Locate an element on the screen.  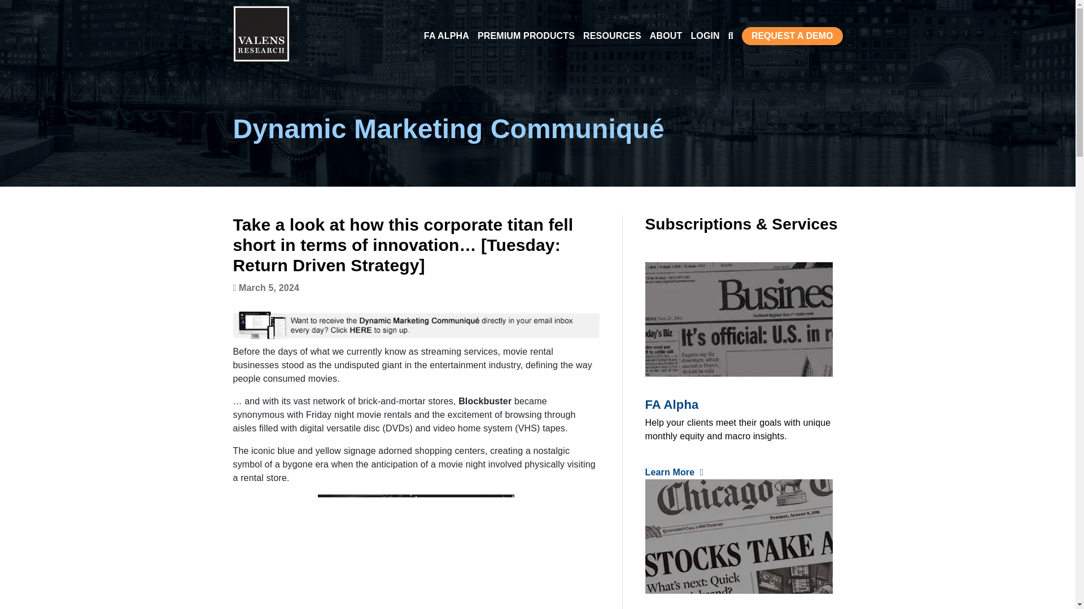
FA ALPHA is located at coordinates (446, 35).